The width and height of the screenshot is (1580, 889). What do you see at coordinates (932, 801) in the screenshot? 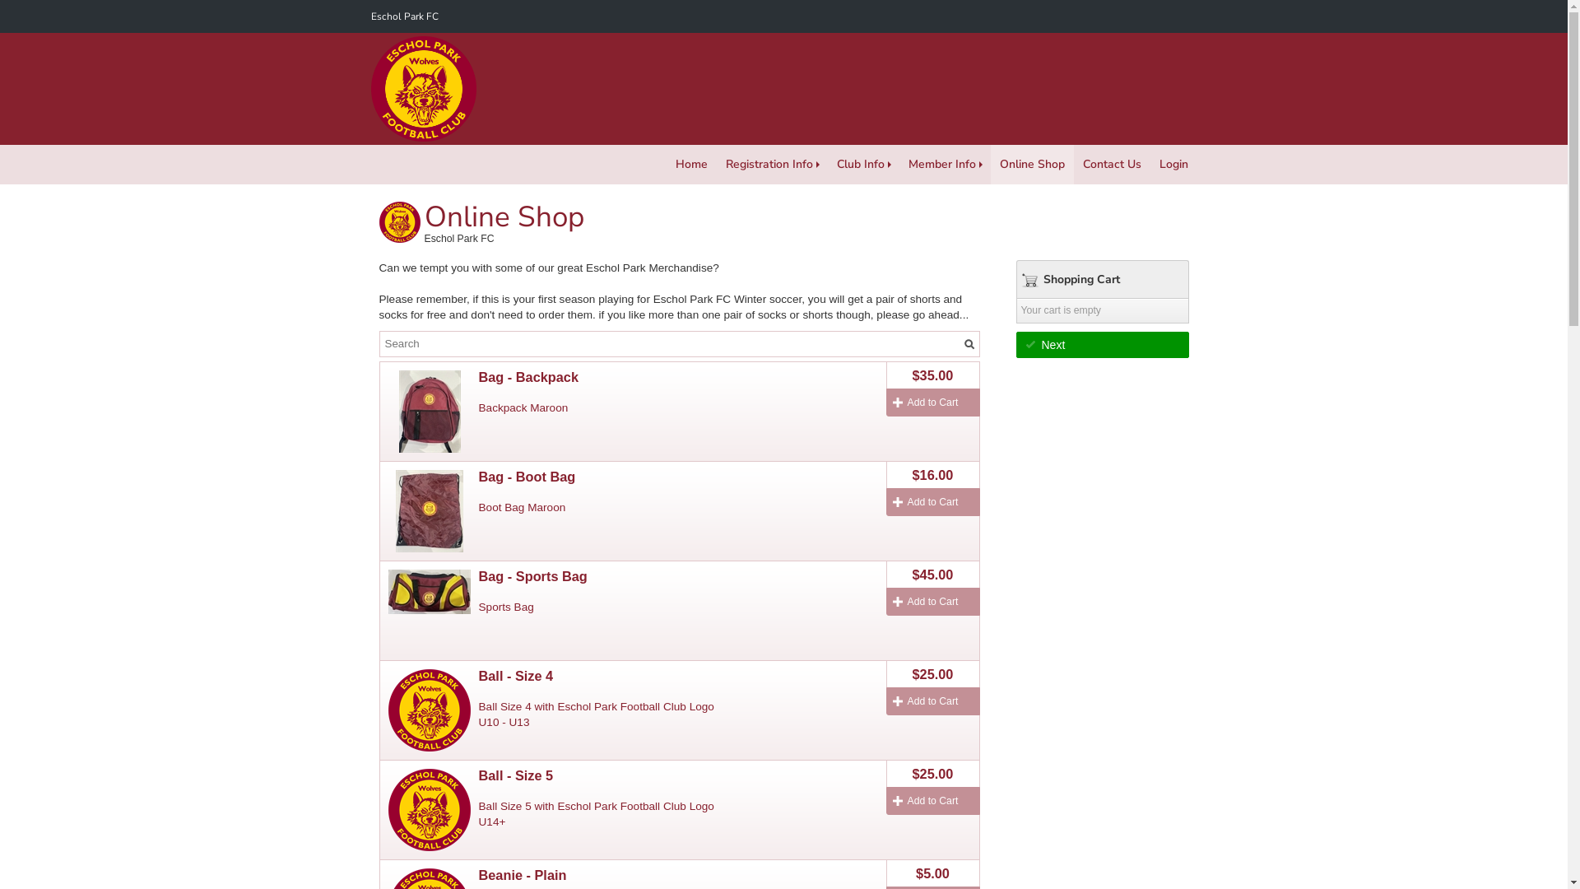
I see `Add to Cart` at bounding box center [932, 801].